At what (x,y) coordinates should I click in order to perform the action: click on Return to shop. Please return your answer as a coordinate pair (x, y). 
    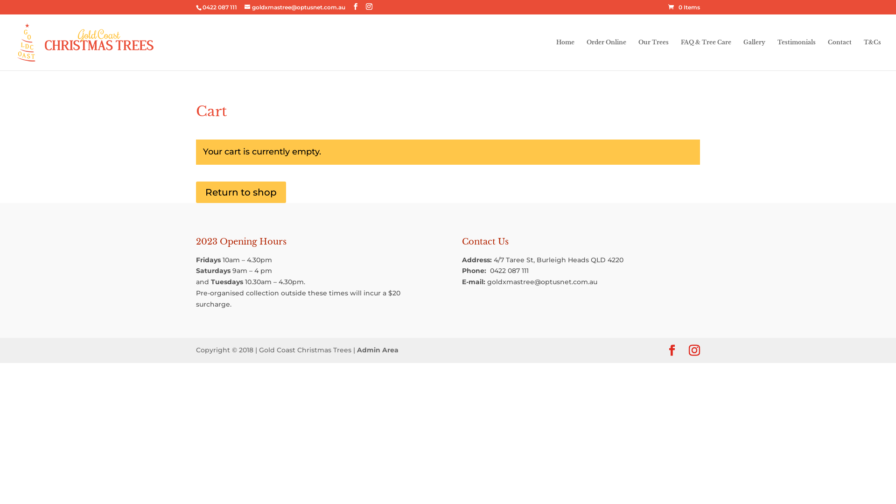
    Looking at the image, I should click on (241, 192).